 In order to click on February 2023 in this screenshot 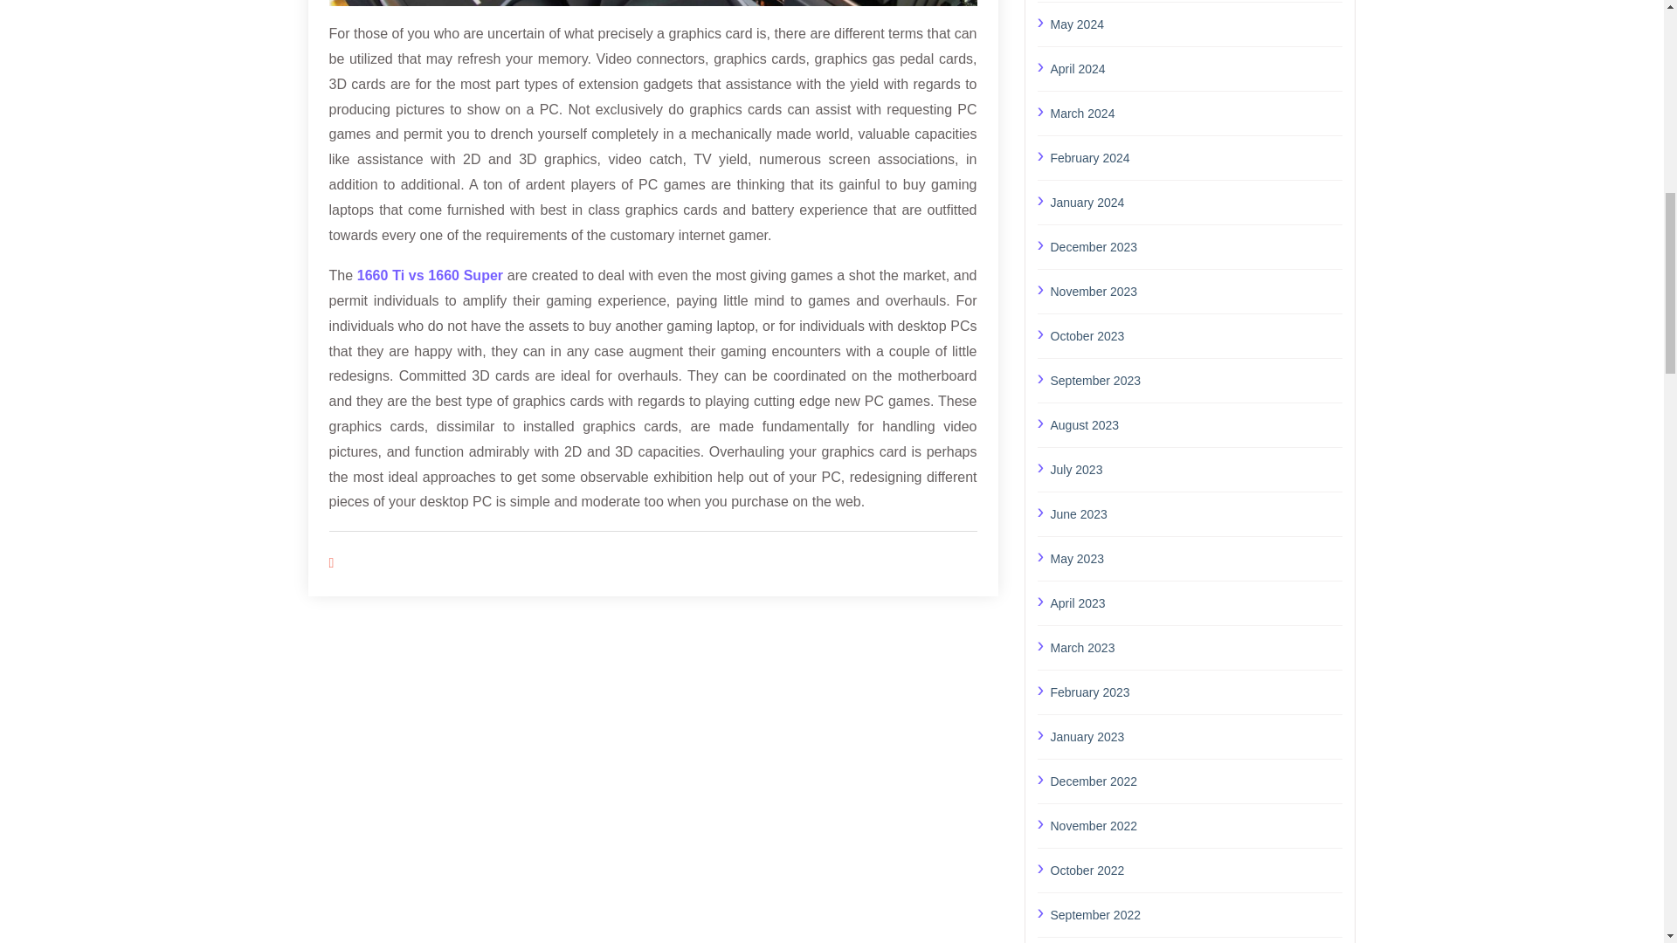, I will do `click(1196, 692)`.